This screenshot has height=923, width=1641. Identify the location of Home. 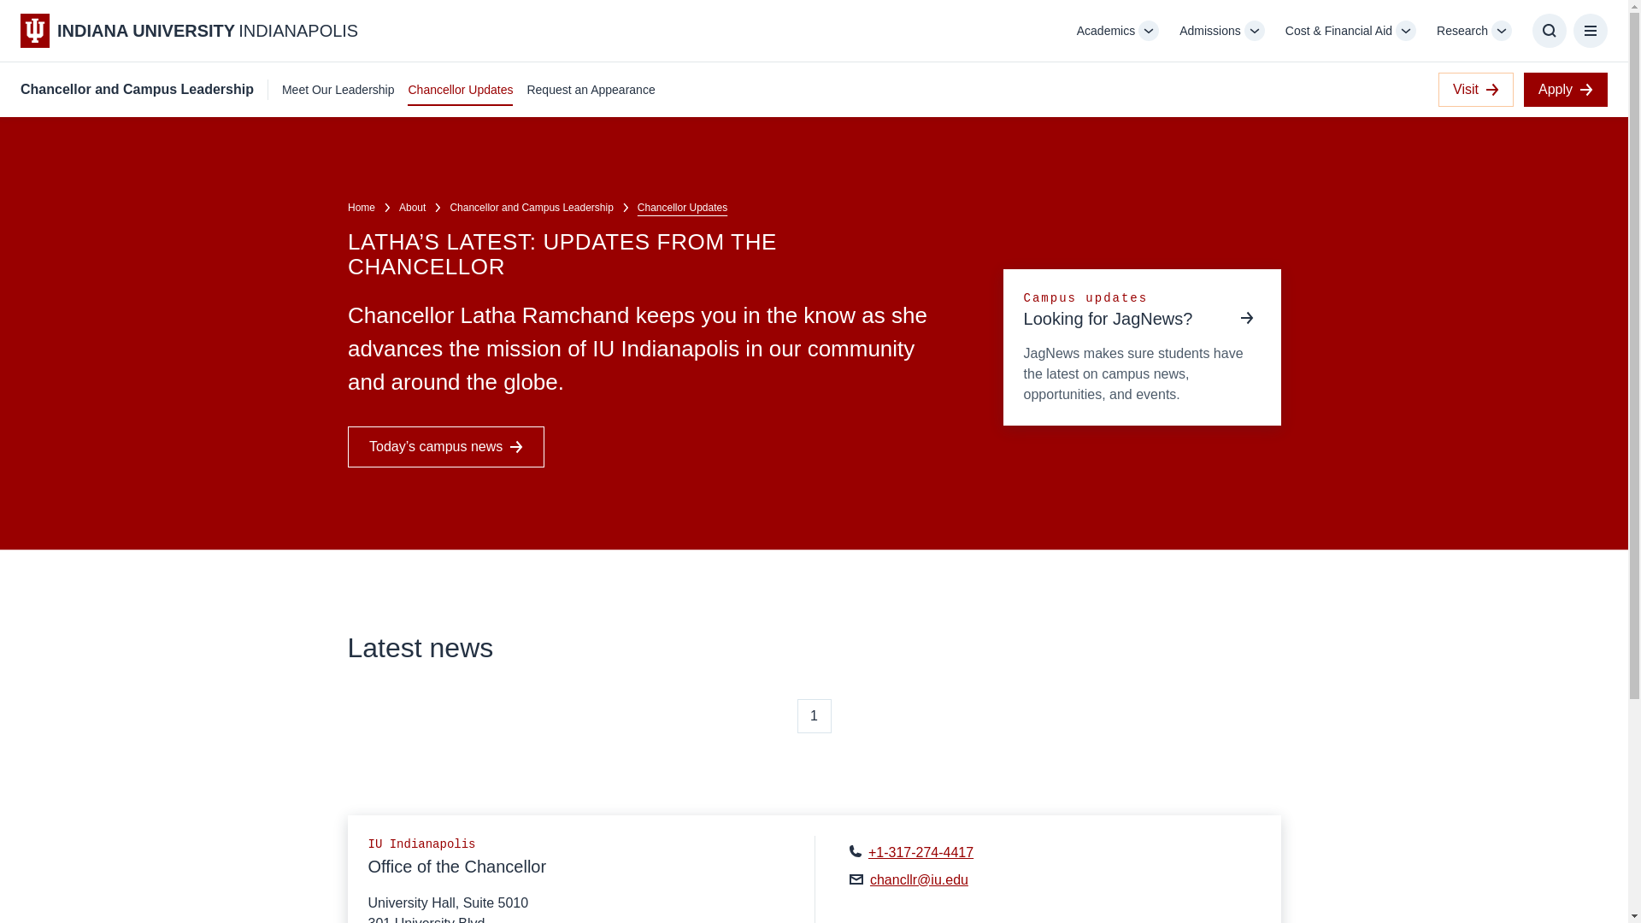
(360, 207).